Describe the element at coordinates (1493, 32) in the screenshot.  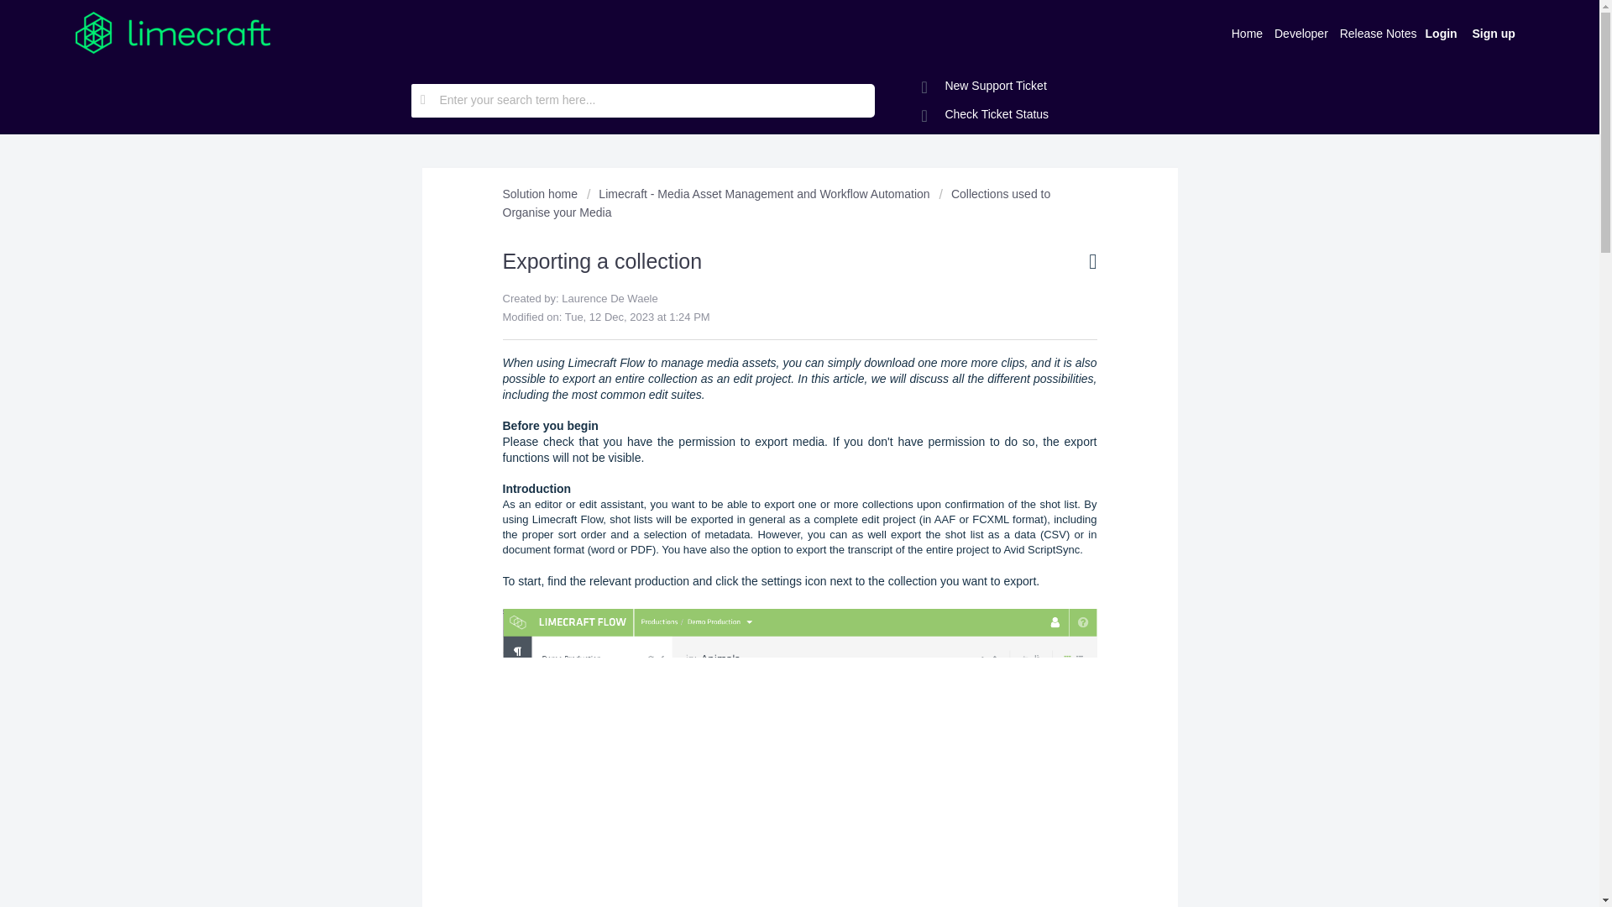
I see `Sign up` at that location.